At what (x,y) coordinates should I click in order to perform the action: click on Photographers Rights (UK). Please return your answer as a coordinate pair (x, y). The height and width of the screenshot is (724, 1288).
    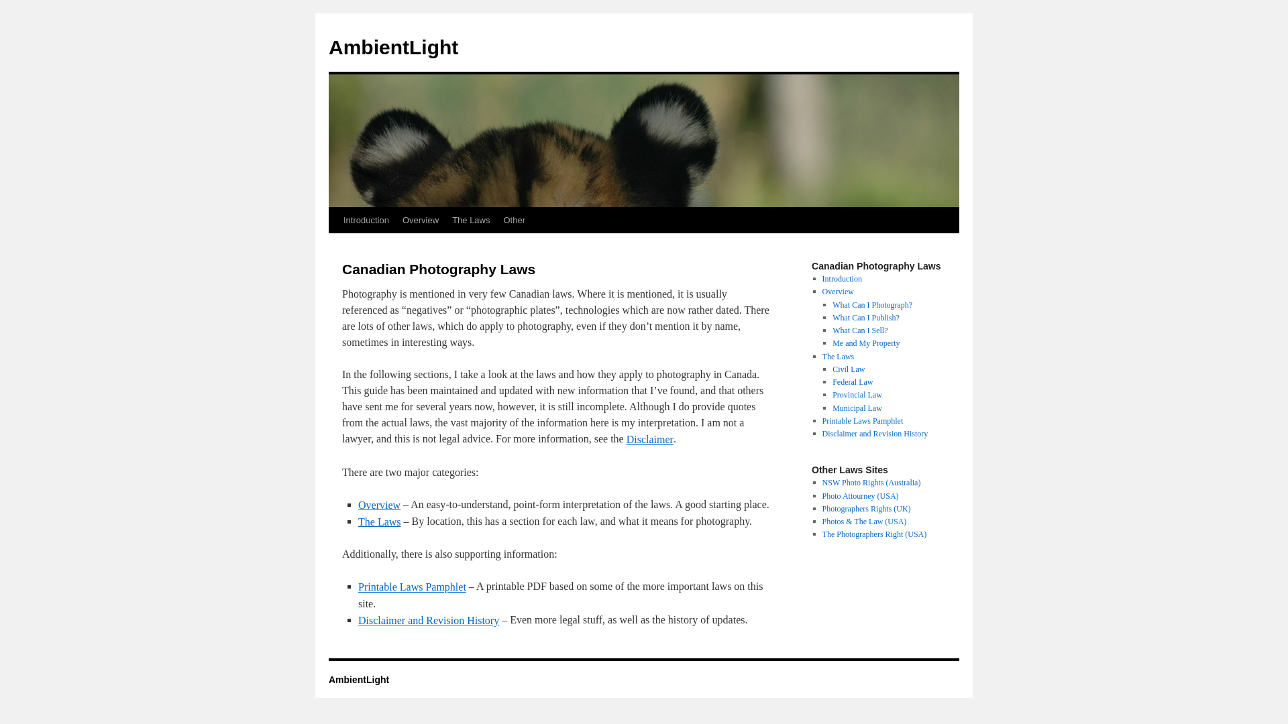
    Looking at the image, I should click on (867, 509).